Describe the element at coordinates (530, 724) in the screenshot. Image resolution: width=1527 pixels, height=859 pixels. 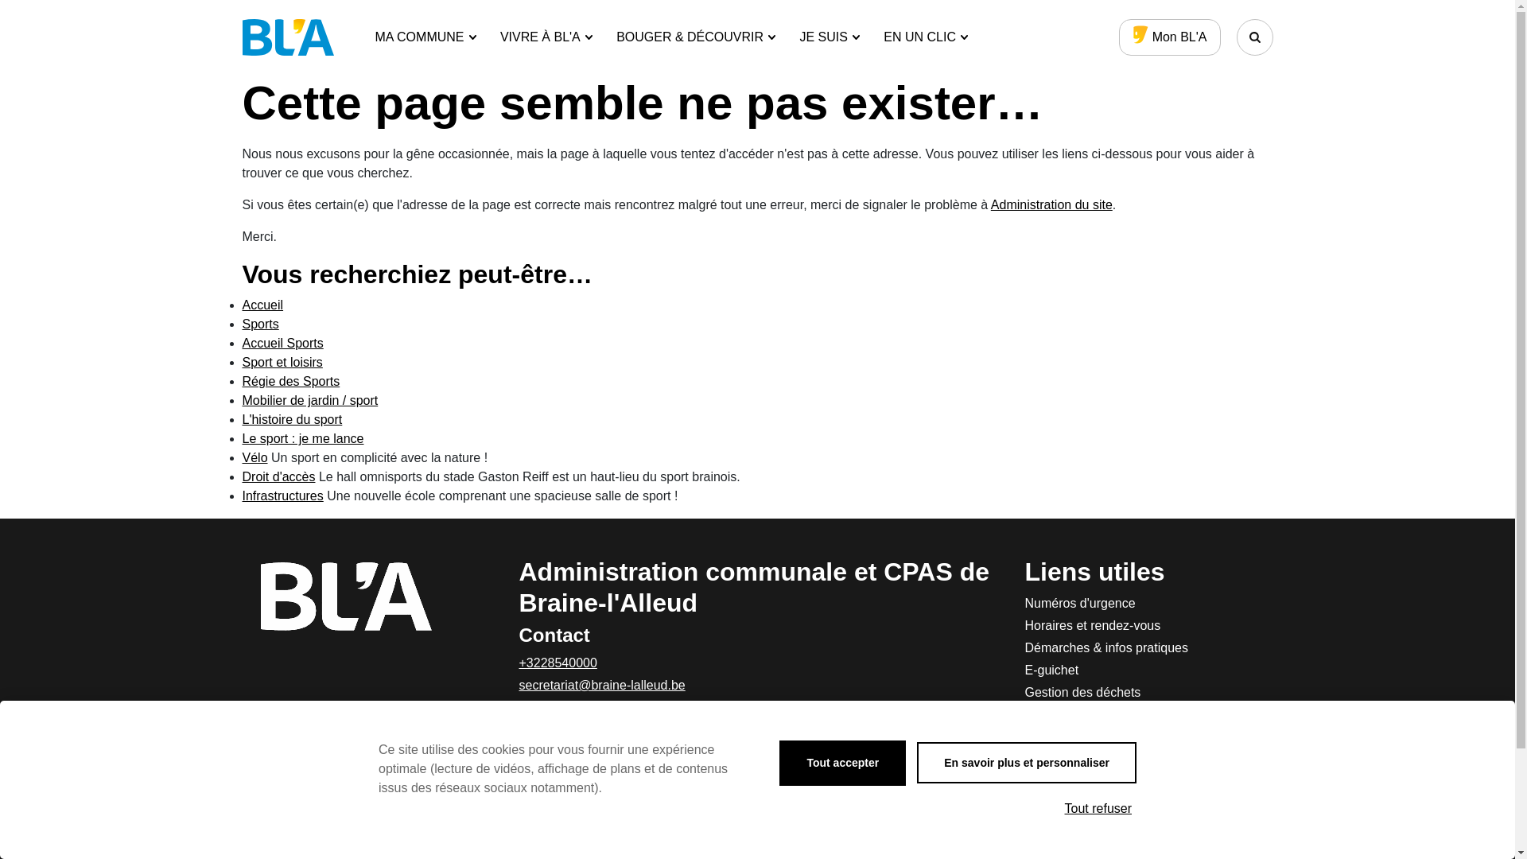
I see `https://www.facebook.com/commune.braine.lalleud` at that location.